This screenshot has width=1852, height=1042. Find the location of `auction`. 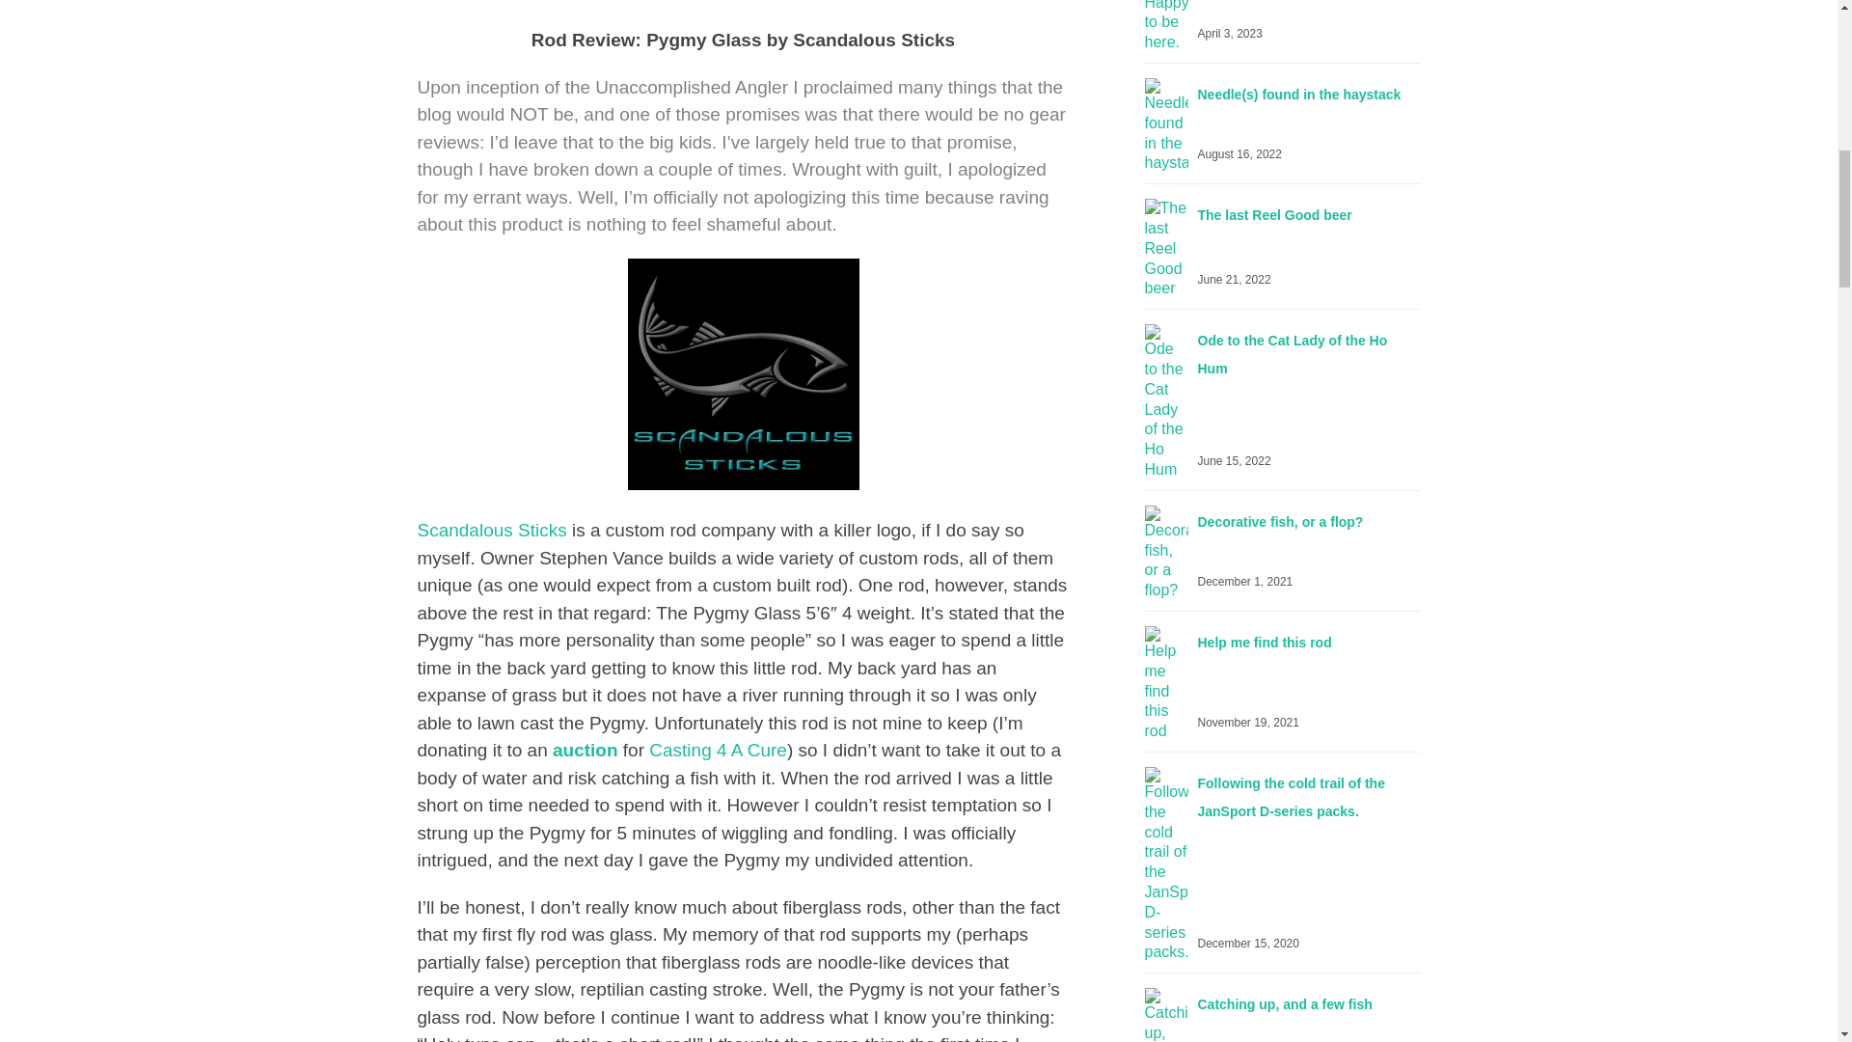

auction is located at coordinates (585, 750).